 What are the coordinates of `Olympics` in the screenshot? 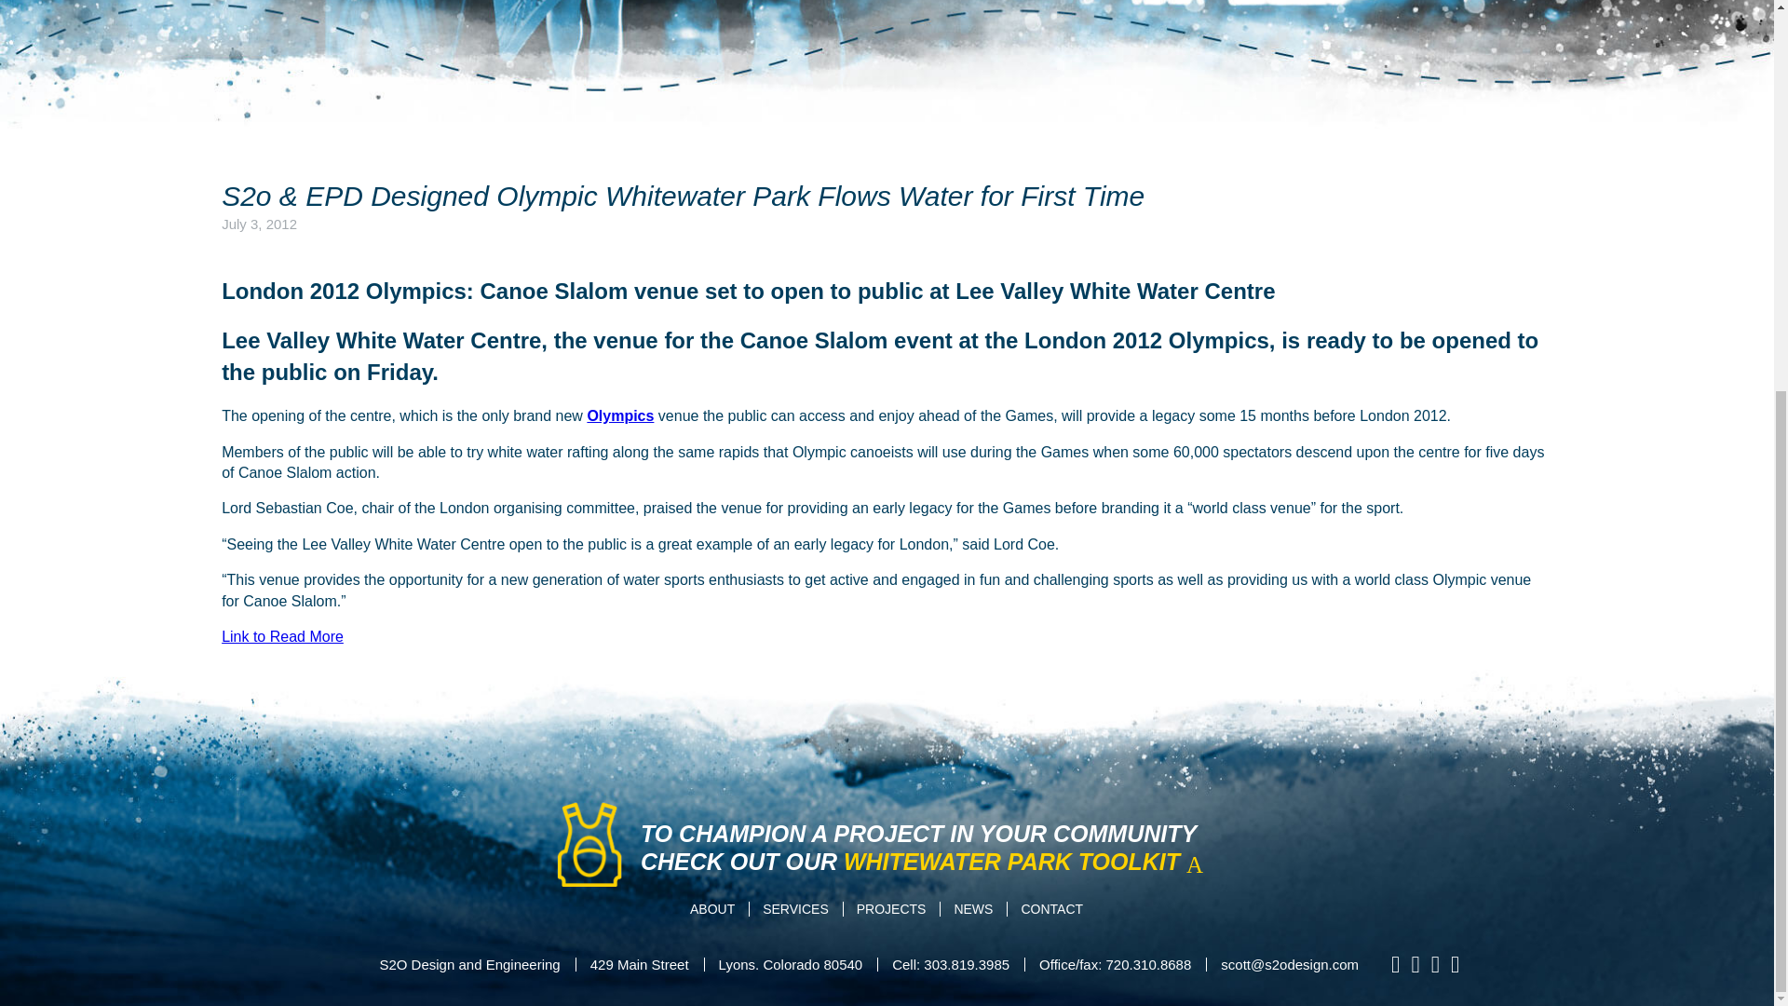 It's located at (620, 415).